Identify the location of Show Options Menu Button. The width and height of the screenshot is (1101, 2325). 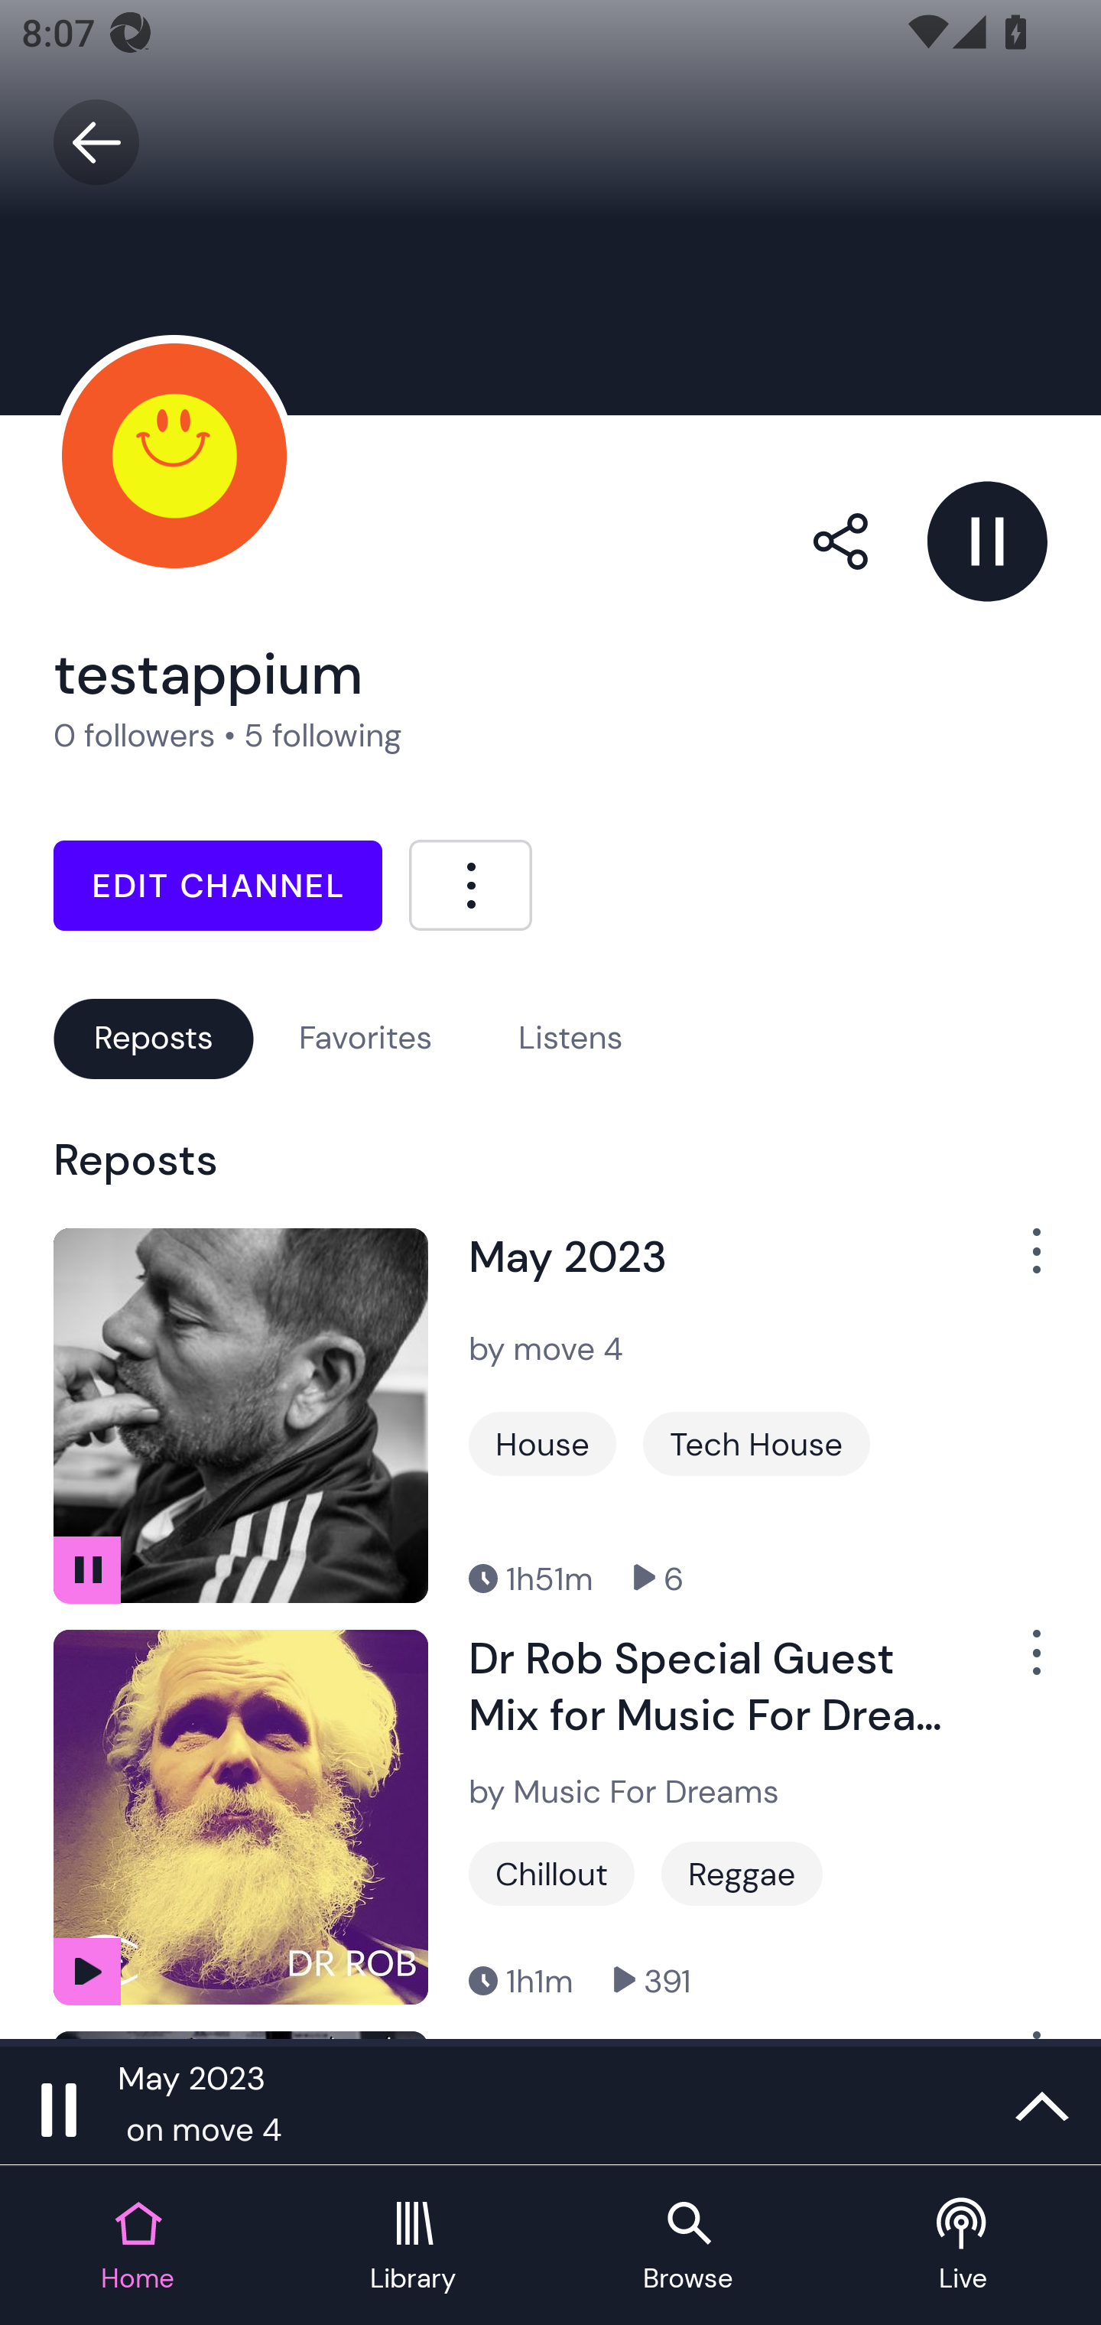
(1020, 1262).